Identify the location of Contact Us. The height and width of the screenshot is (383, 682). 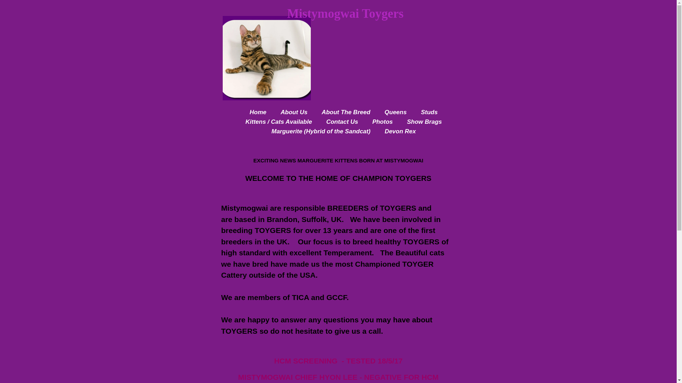
(342, 122).